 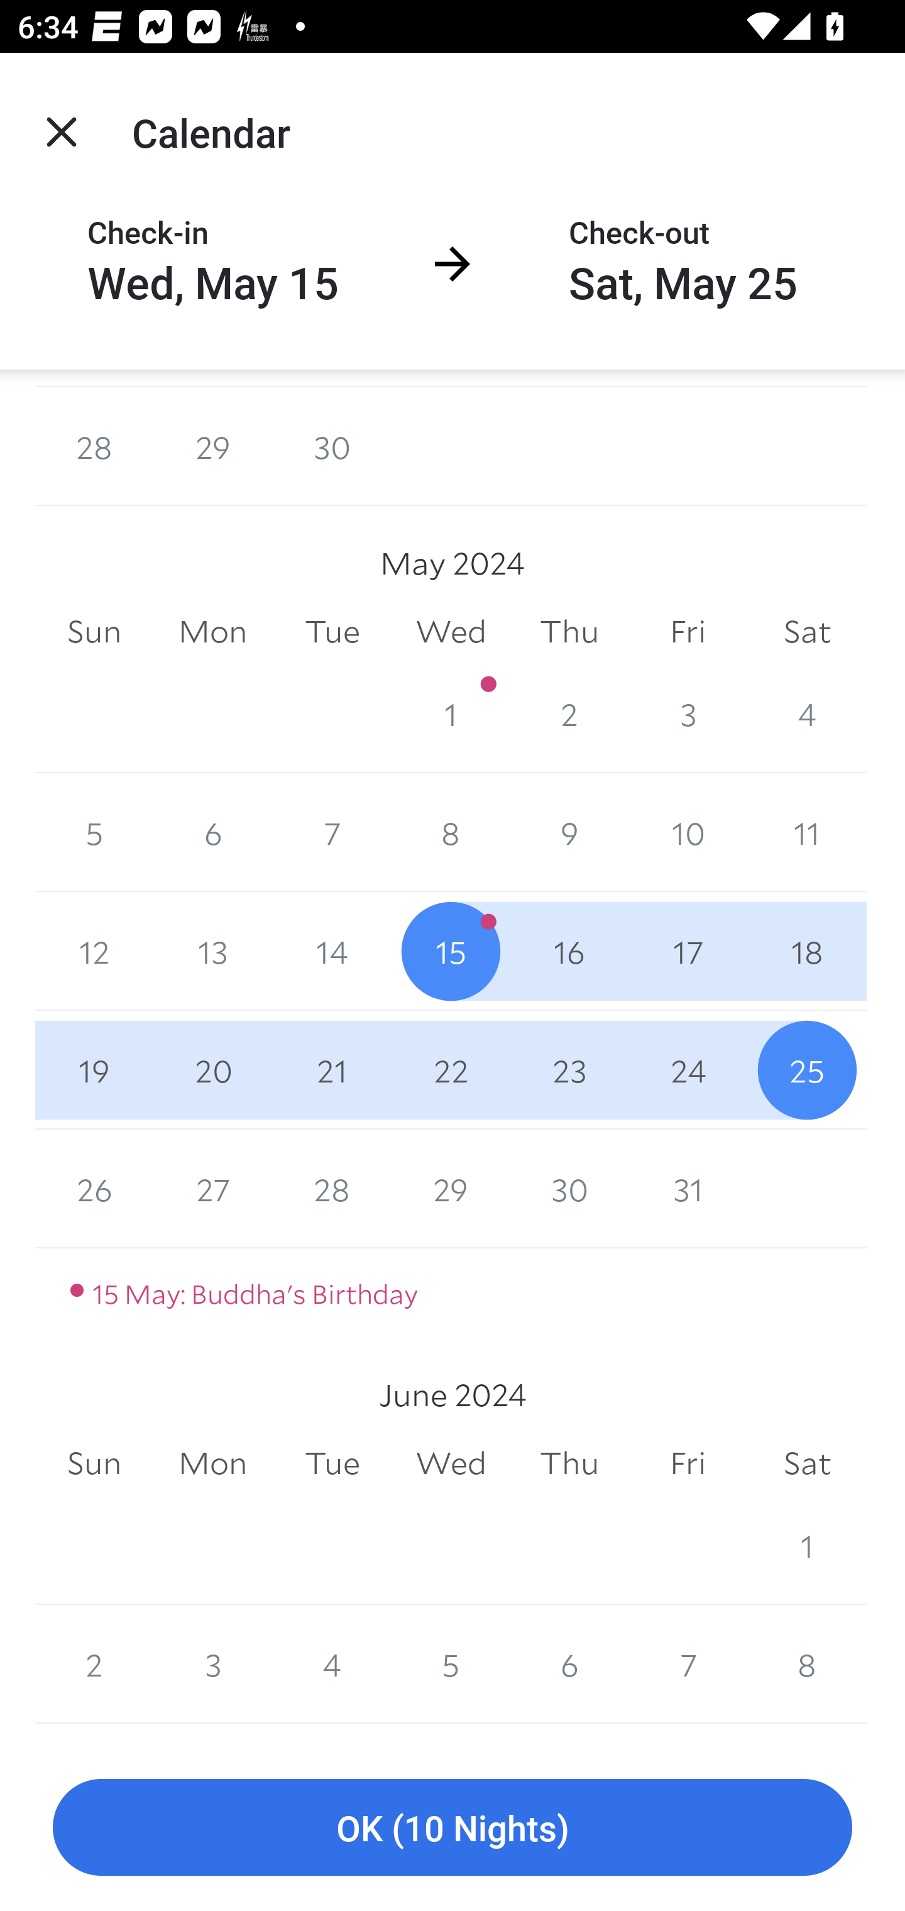 I want to click on Mon, so click(x=212, y=631).